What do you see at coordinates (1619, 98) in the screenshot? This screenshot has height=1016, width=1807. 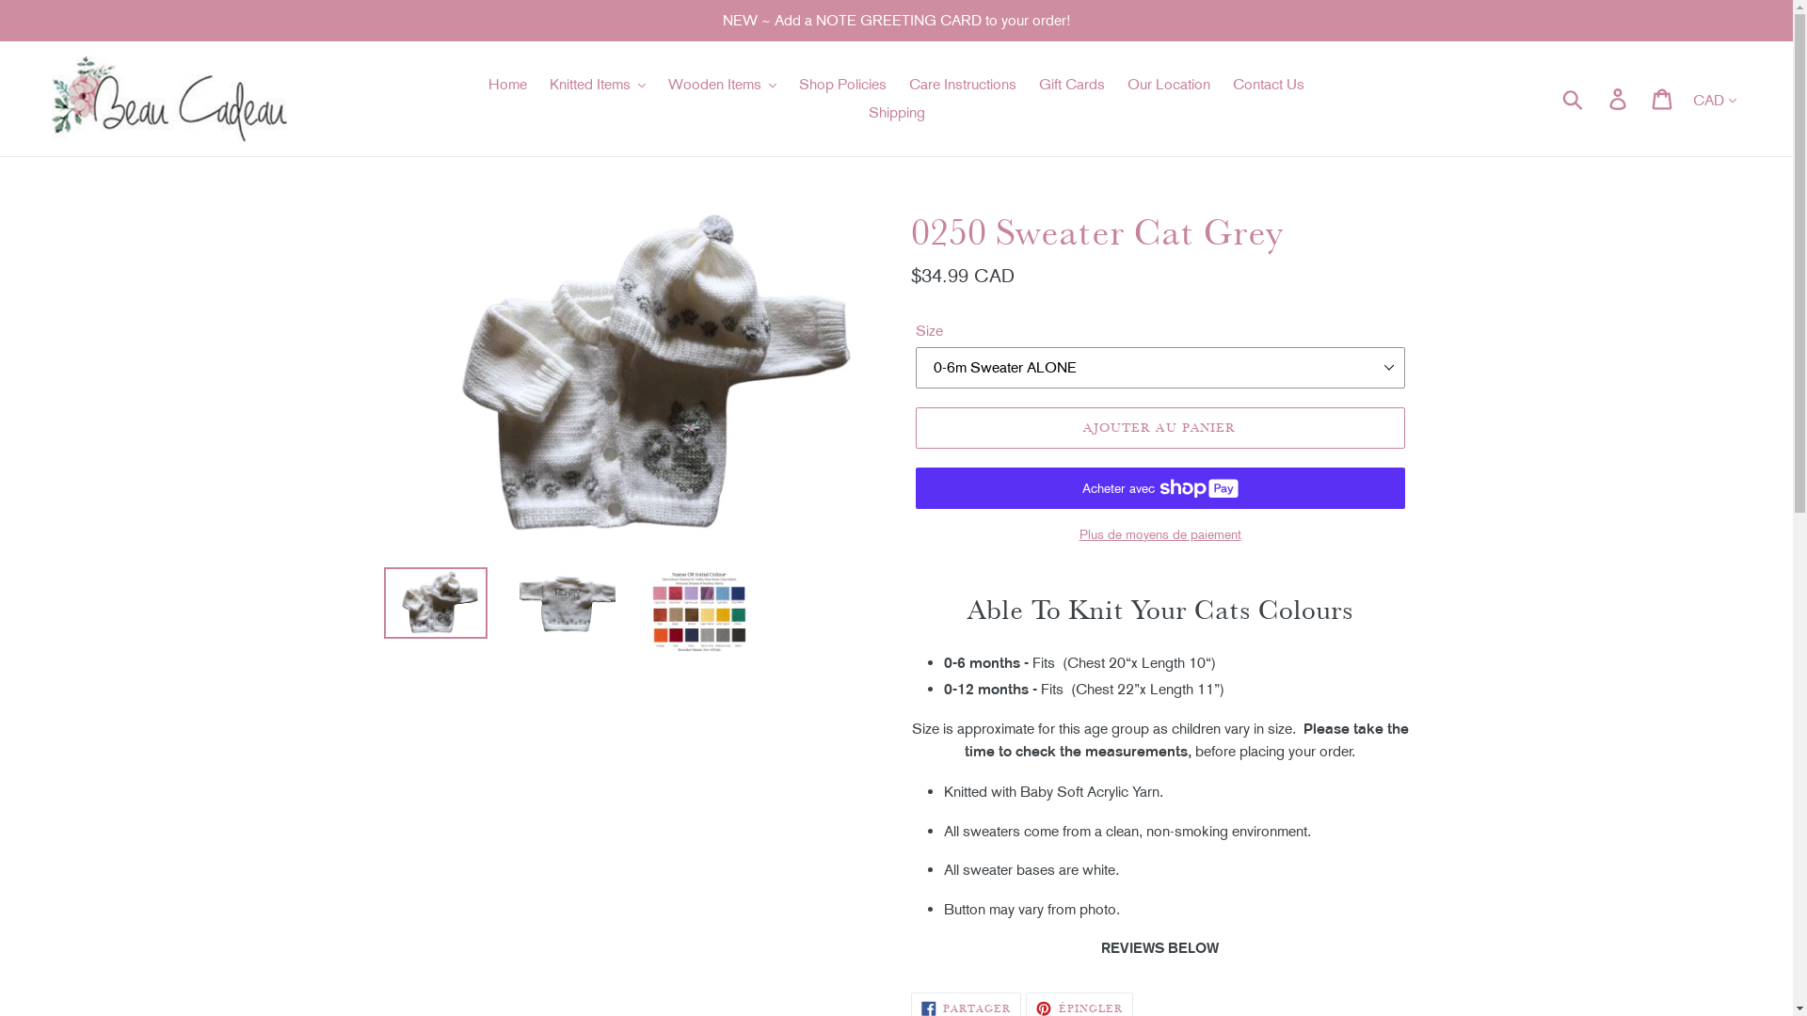 I see `Se connecter` at bounding box center [1619, 98].